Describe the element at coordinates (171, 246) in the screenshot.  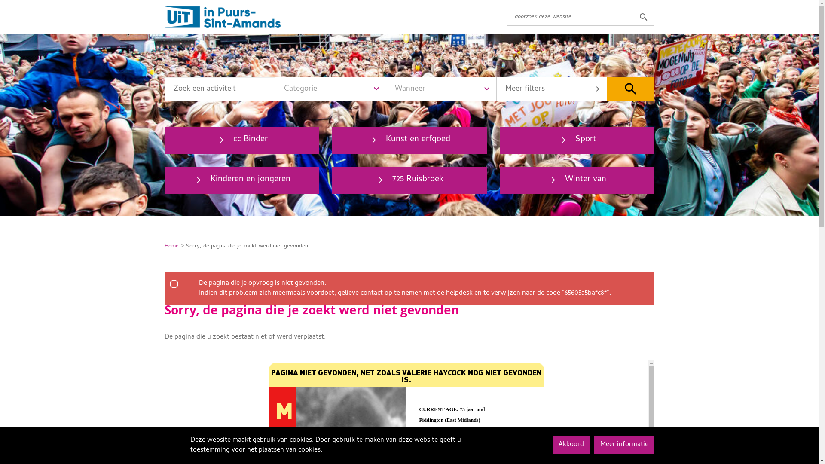
I see `Home` at that location.